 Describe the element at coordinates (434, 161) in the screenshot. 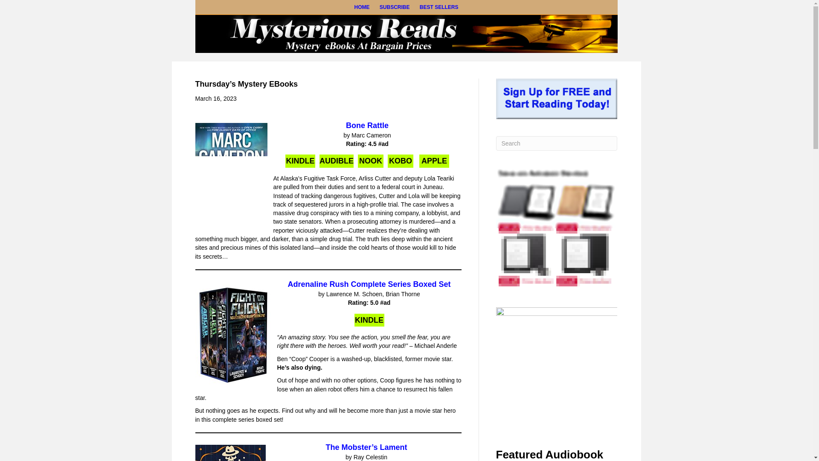

I see `APPLE` at that location.